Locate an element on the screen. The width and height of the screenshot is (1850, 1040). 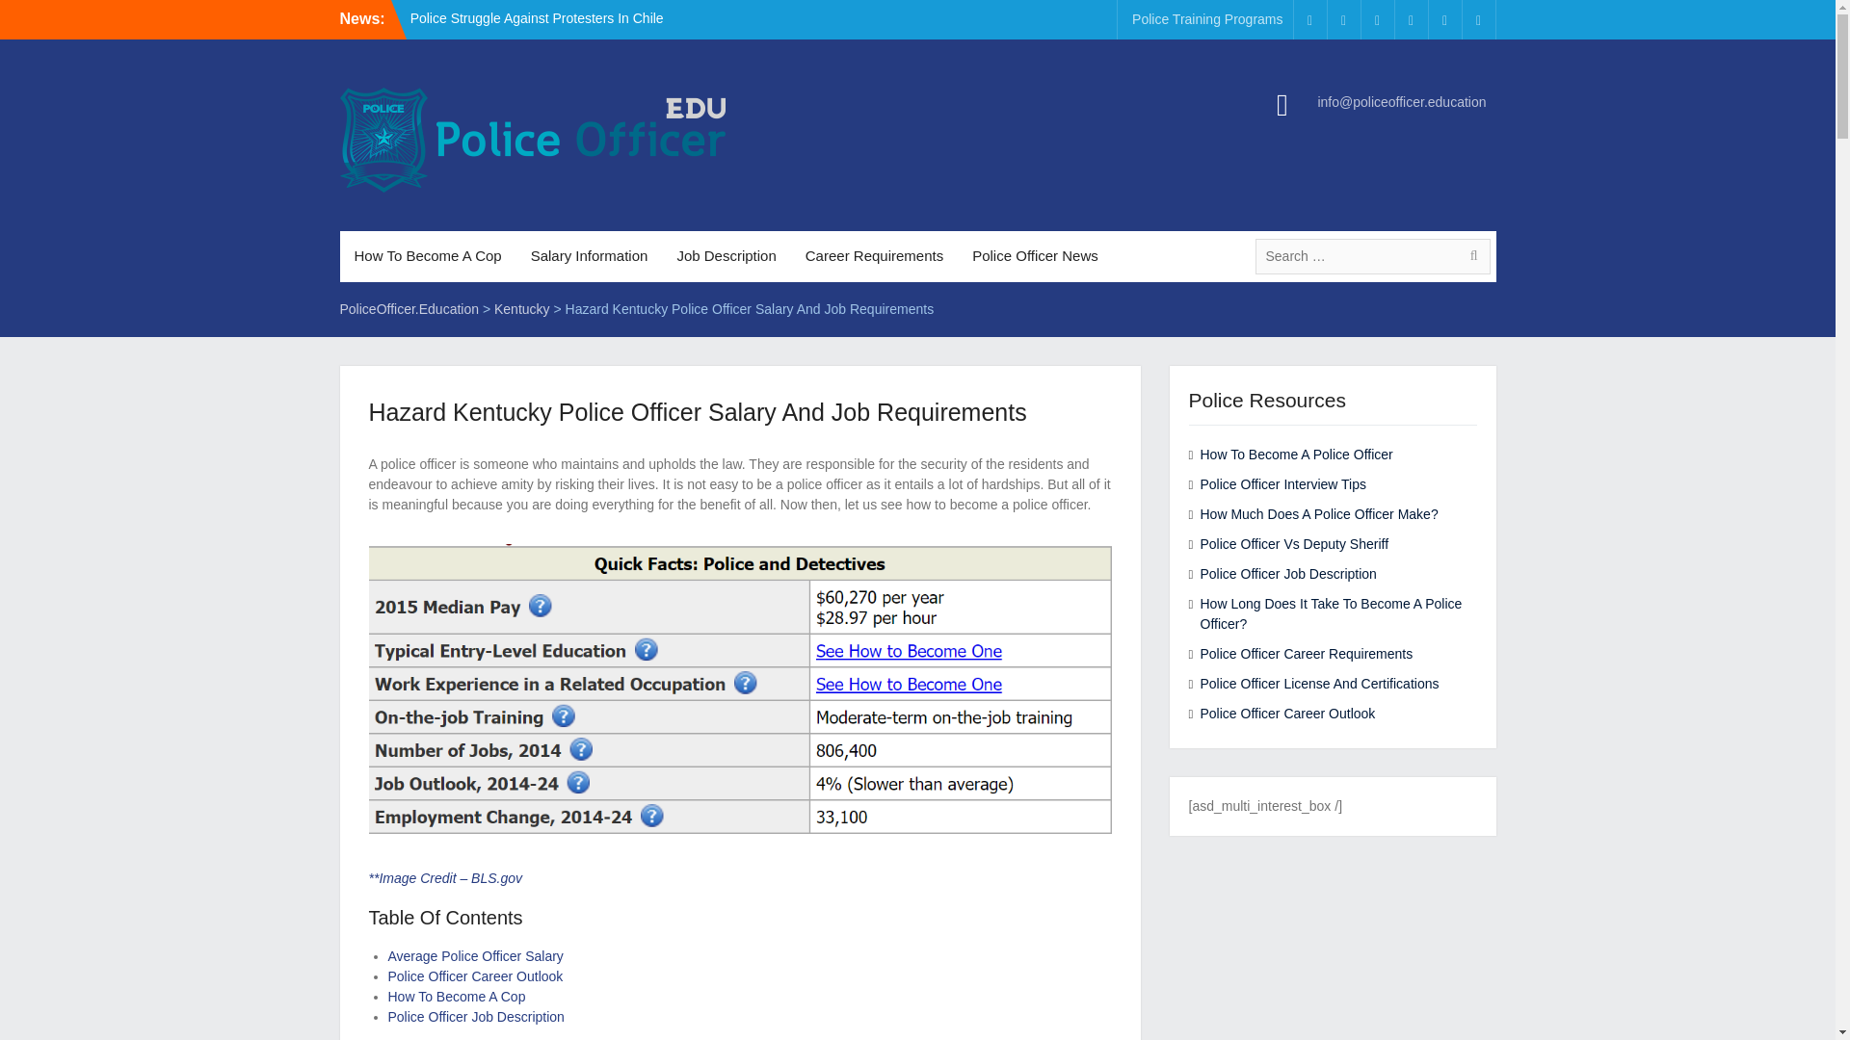
Average Police Officer Salary is located at coordinates (474, 955).